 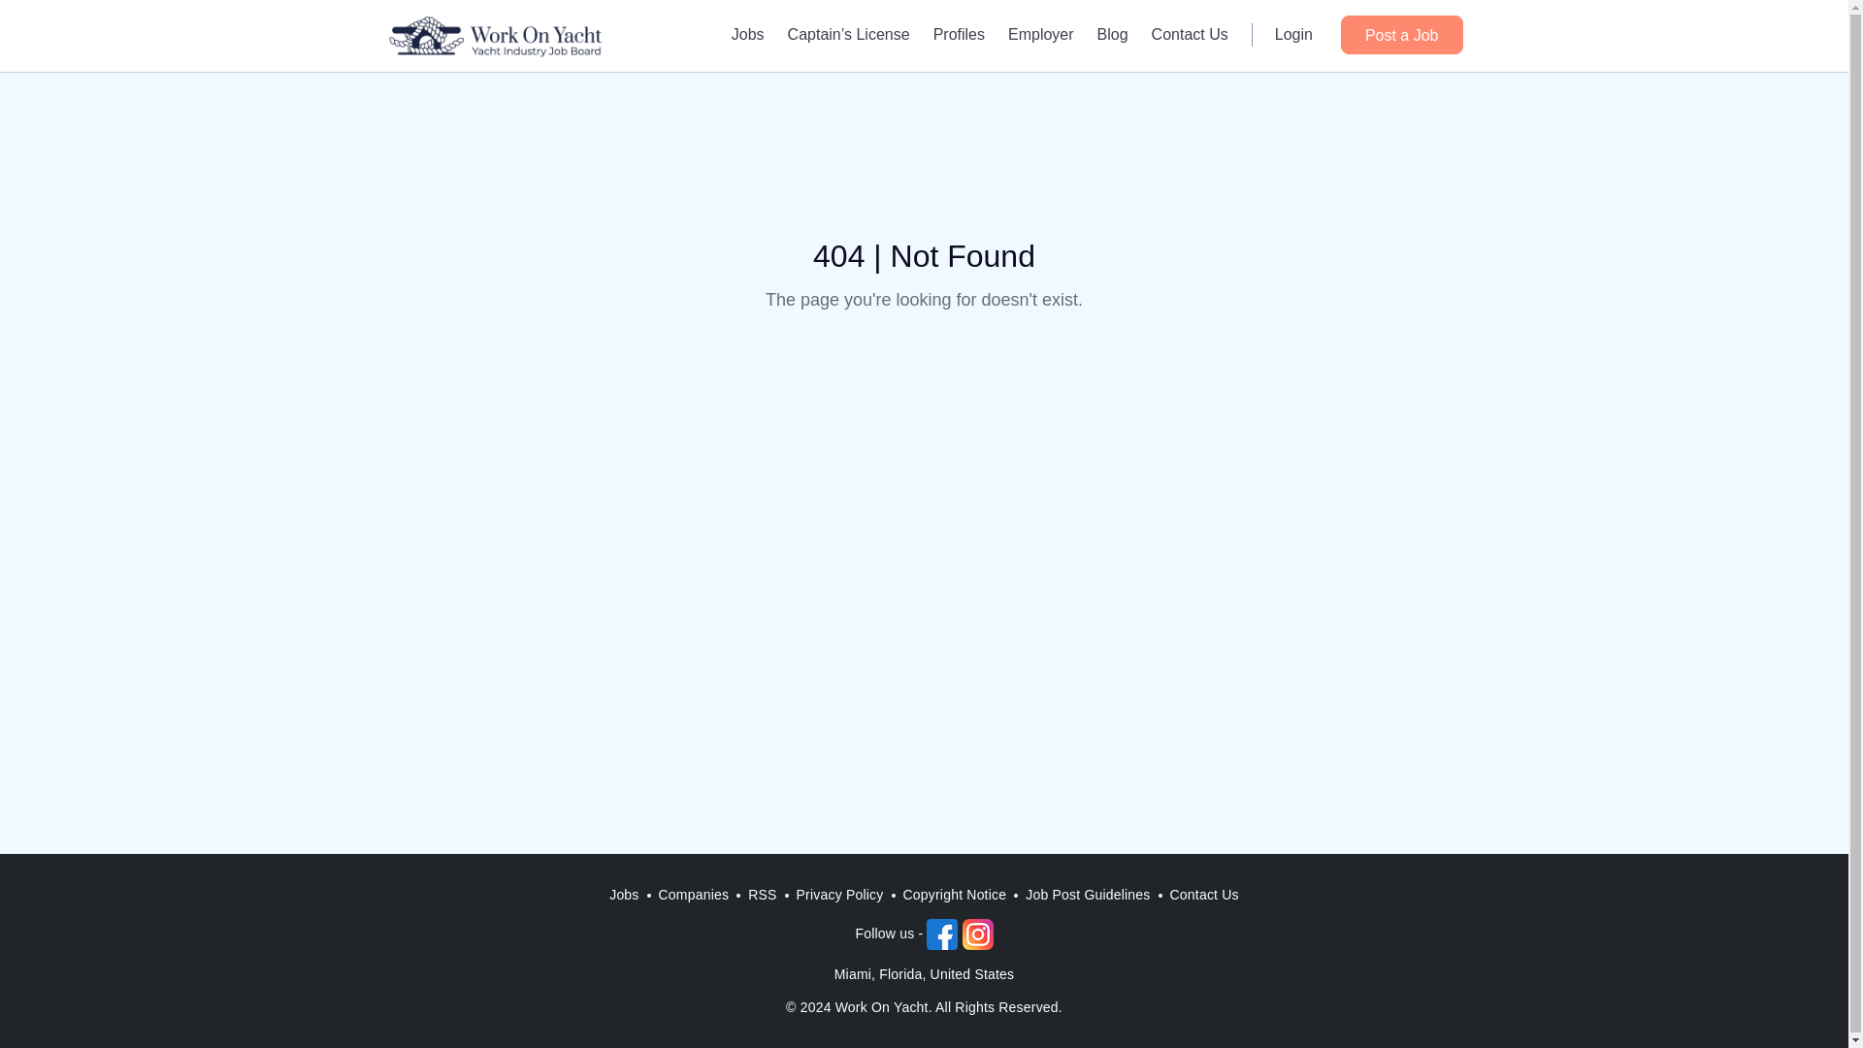 What do you see at coordinates (1293, 34) in the screenshot?
I see `Login` at bounding box center [1293, 34].